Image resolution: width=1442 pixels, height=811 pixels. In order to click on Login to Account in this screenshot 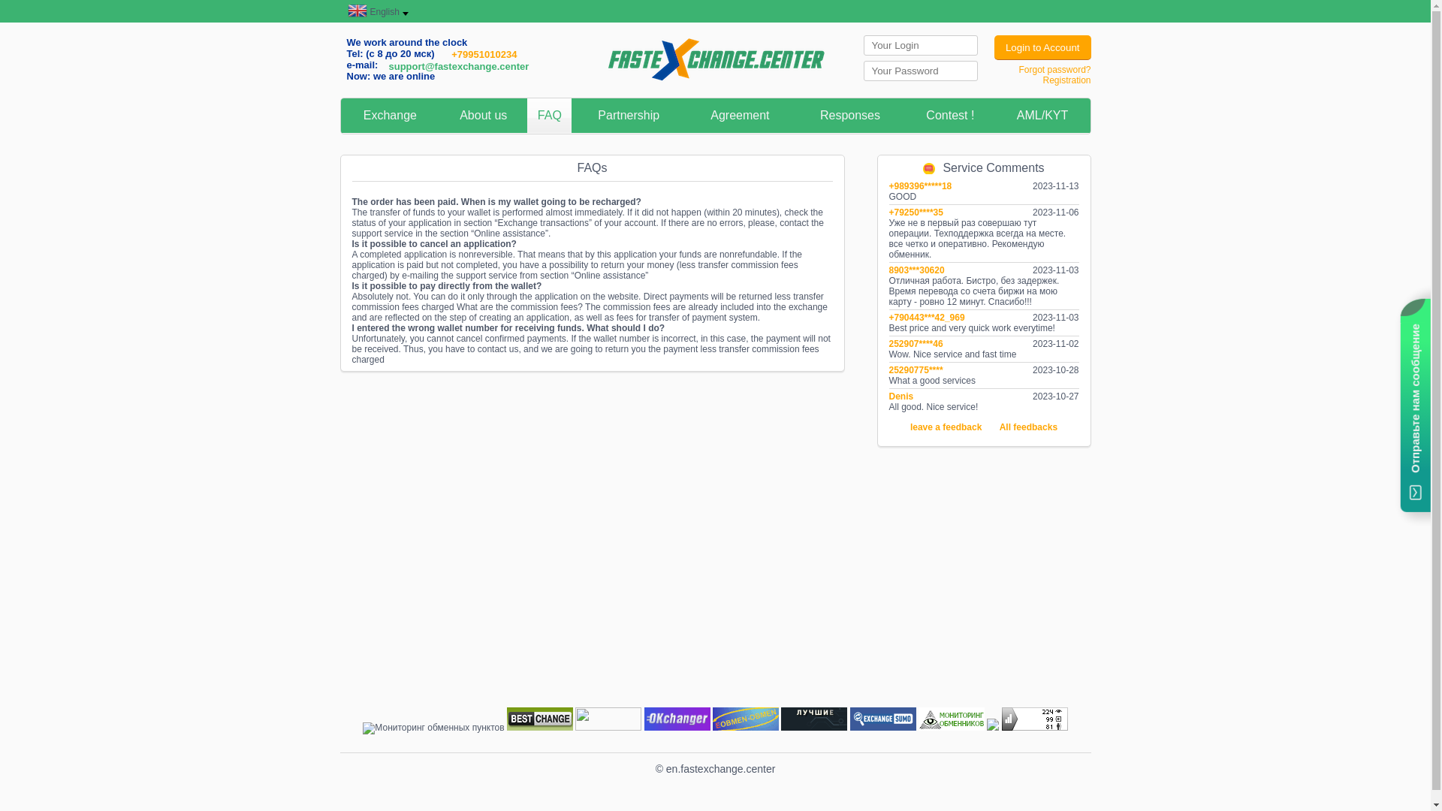, I will do `click(1042, 48)`.